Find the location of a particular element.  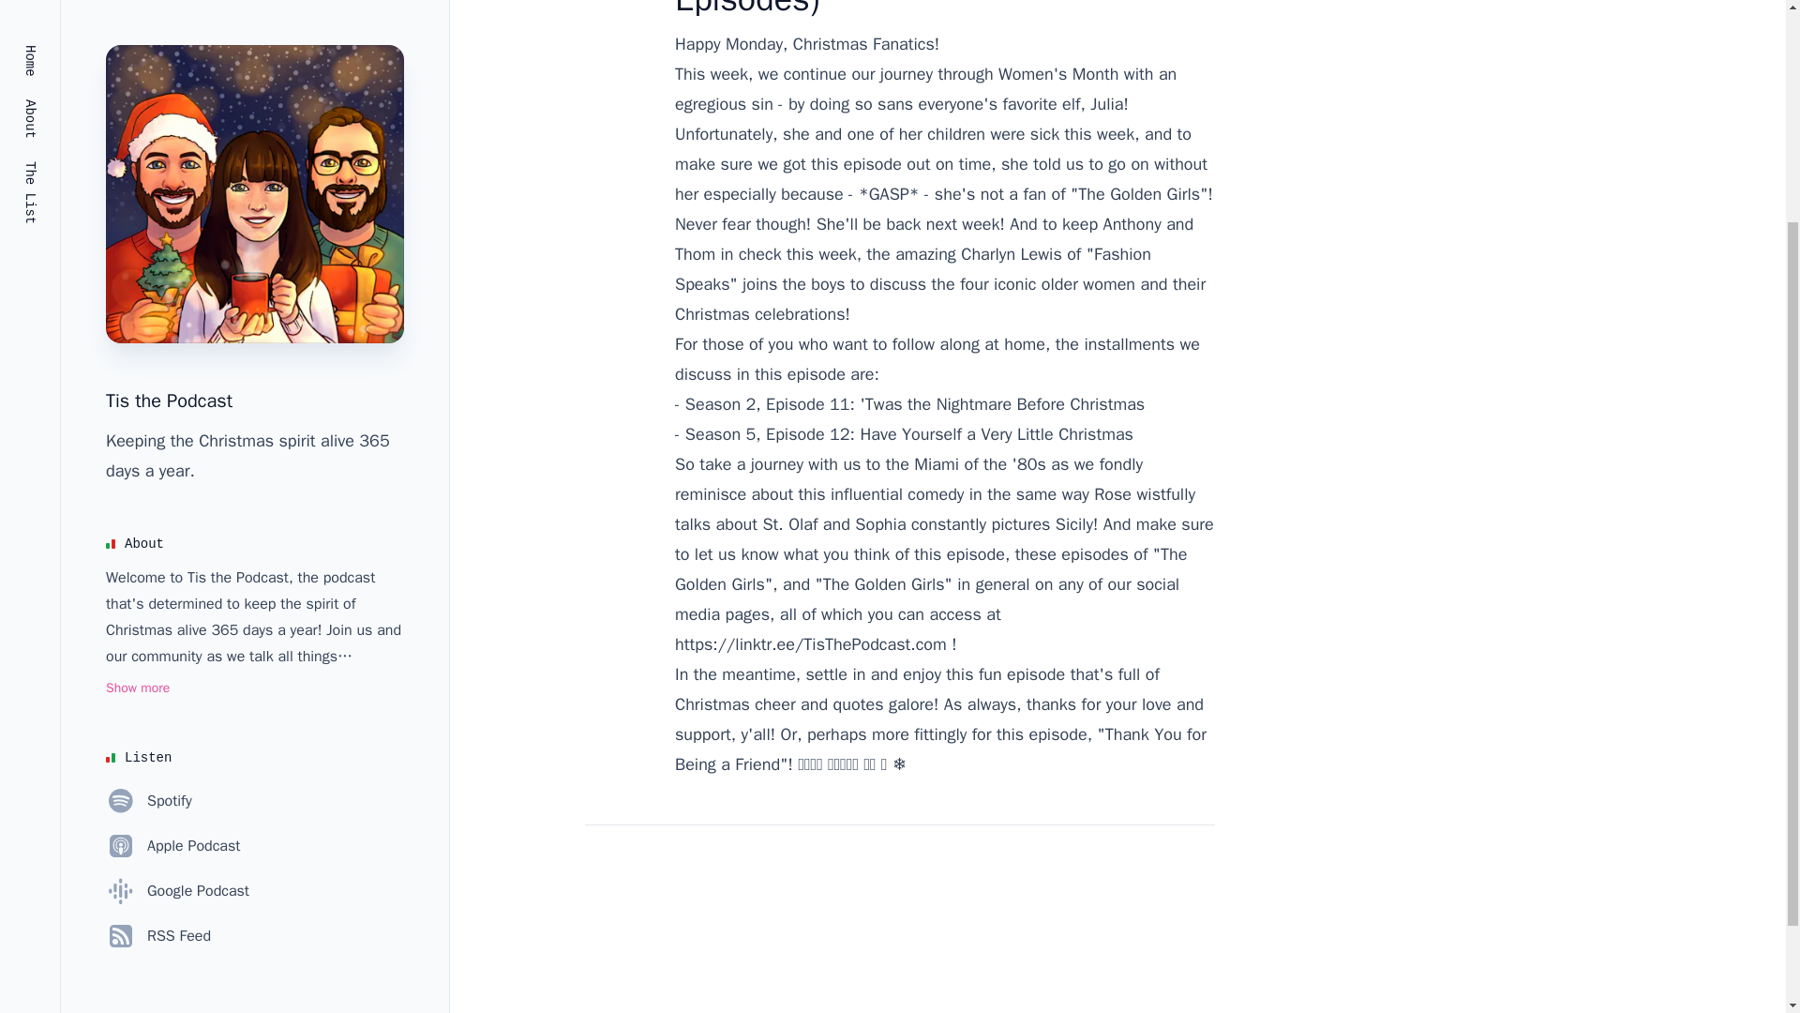

RSS Feed is located at coordinates (157, 634).